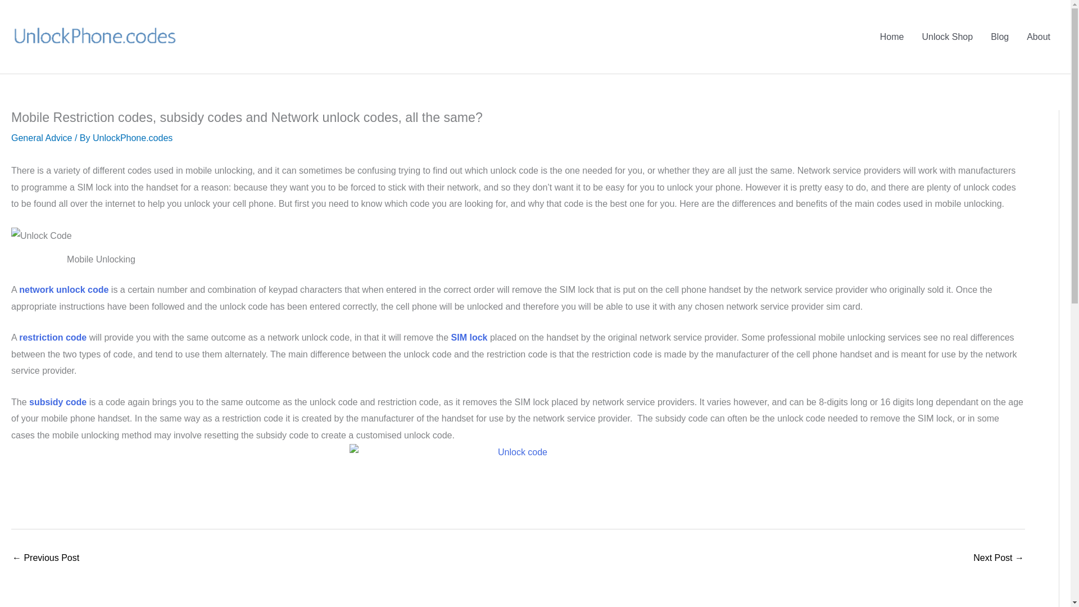  I want to click on Mobile Phone Unlocking: all you need to know, so click(998, 559).